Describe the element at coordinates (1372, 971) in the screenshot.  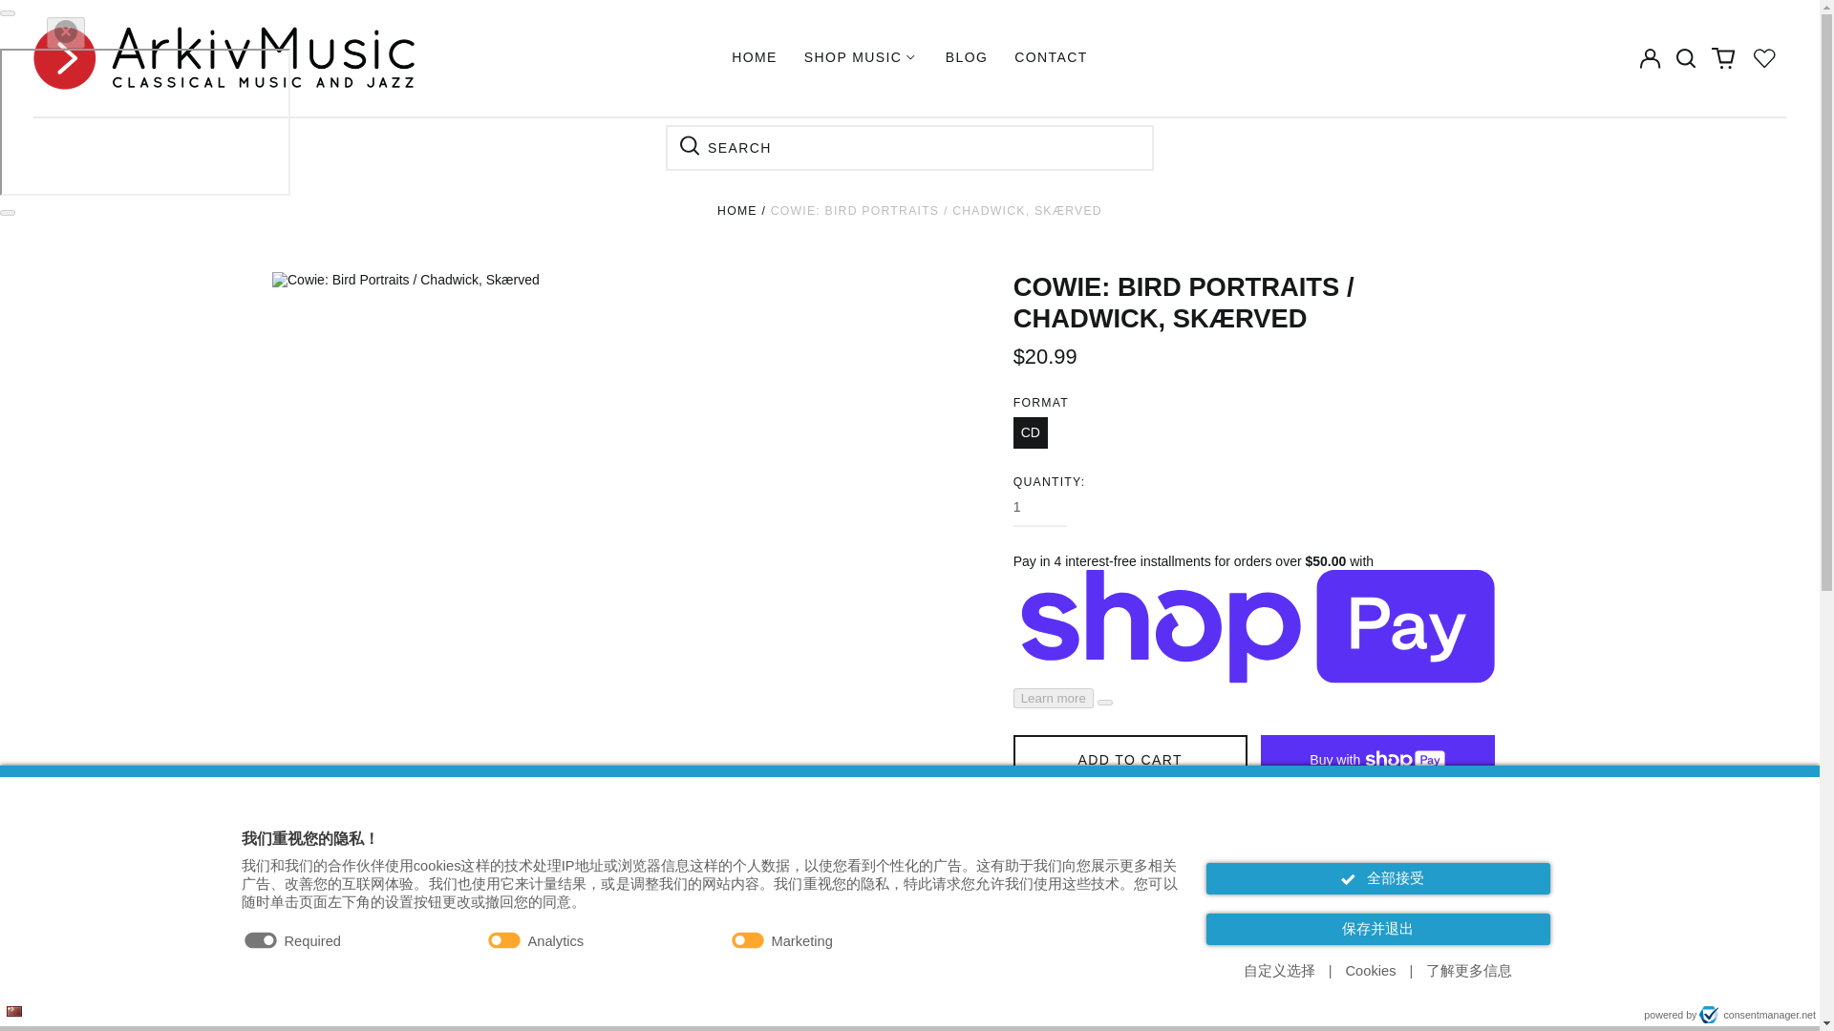
I see `Cookies` at that location.